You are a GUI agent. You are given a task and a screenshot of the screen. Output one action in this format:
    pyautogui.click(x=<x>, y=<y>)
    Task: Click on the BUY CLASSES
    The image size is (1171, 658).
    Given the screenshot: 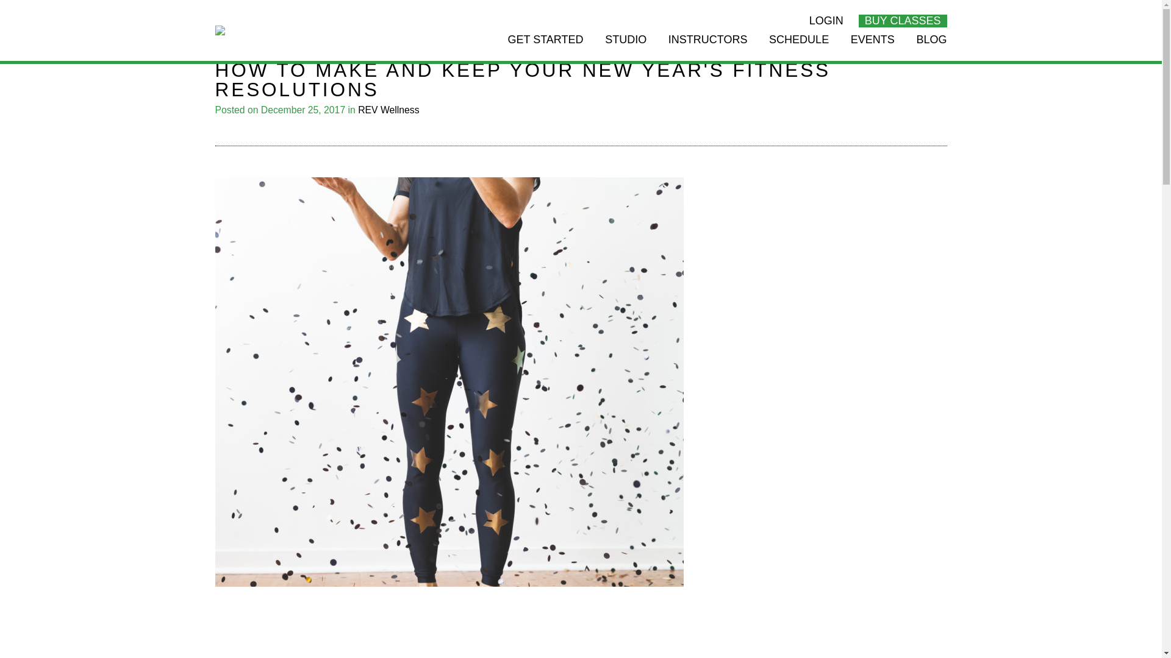 What is the action you would take?
    pyautogui.click(x=903, y=21)
    